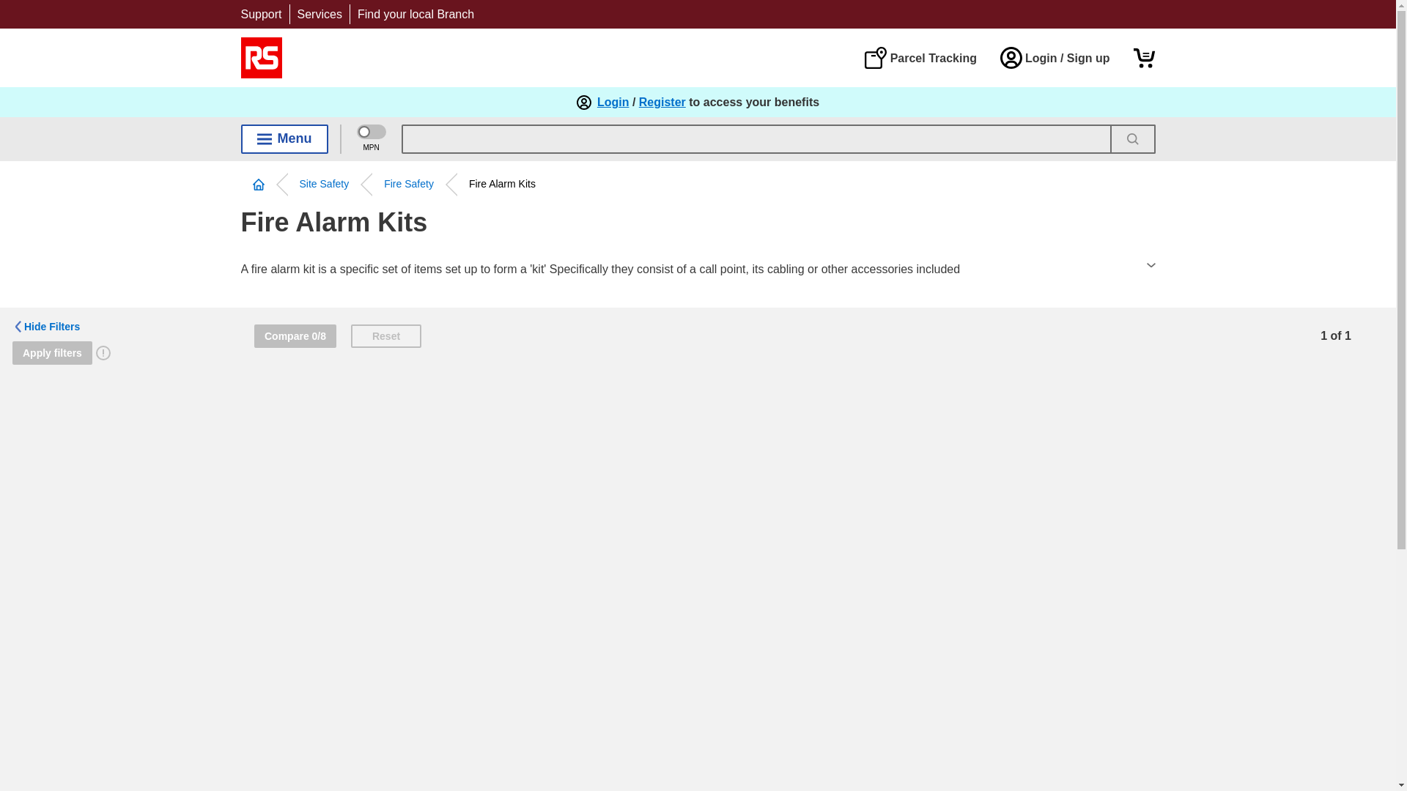 The image size is (1407, 791). Describe the element at coordinates (613, 103) in the screenshot. I see `Login` at that location.